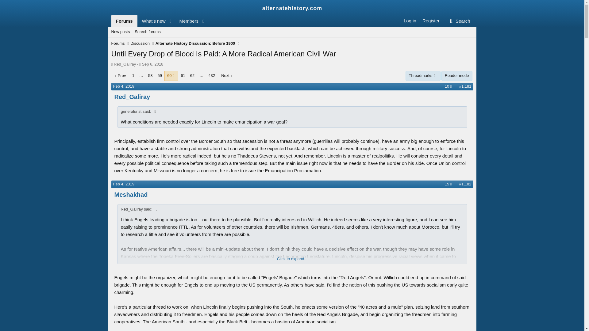 The image size is (589, 331). Describe the element at coordinates (152, 64) in the screenshot. I see `Sep 6, 2018 at 8:52 PM` at that location.